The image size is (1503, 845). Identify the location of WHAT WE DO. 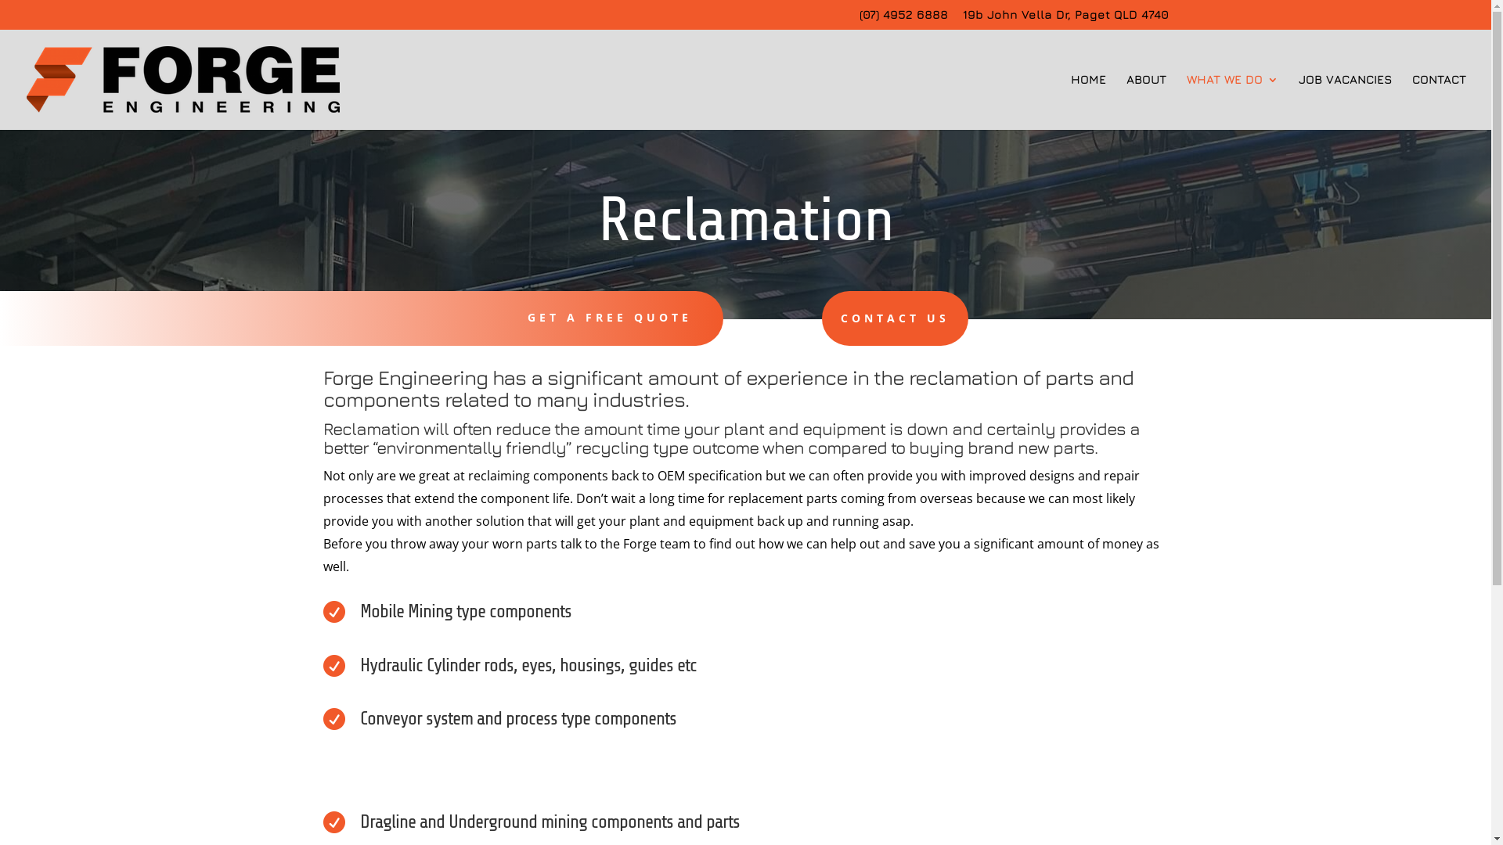
(1232, 102).